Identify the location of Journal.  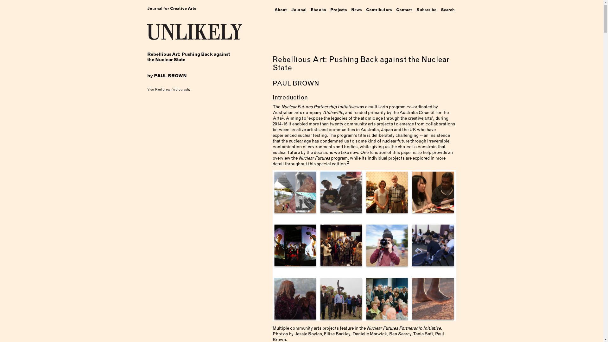
(299, 10).